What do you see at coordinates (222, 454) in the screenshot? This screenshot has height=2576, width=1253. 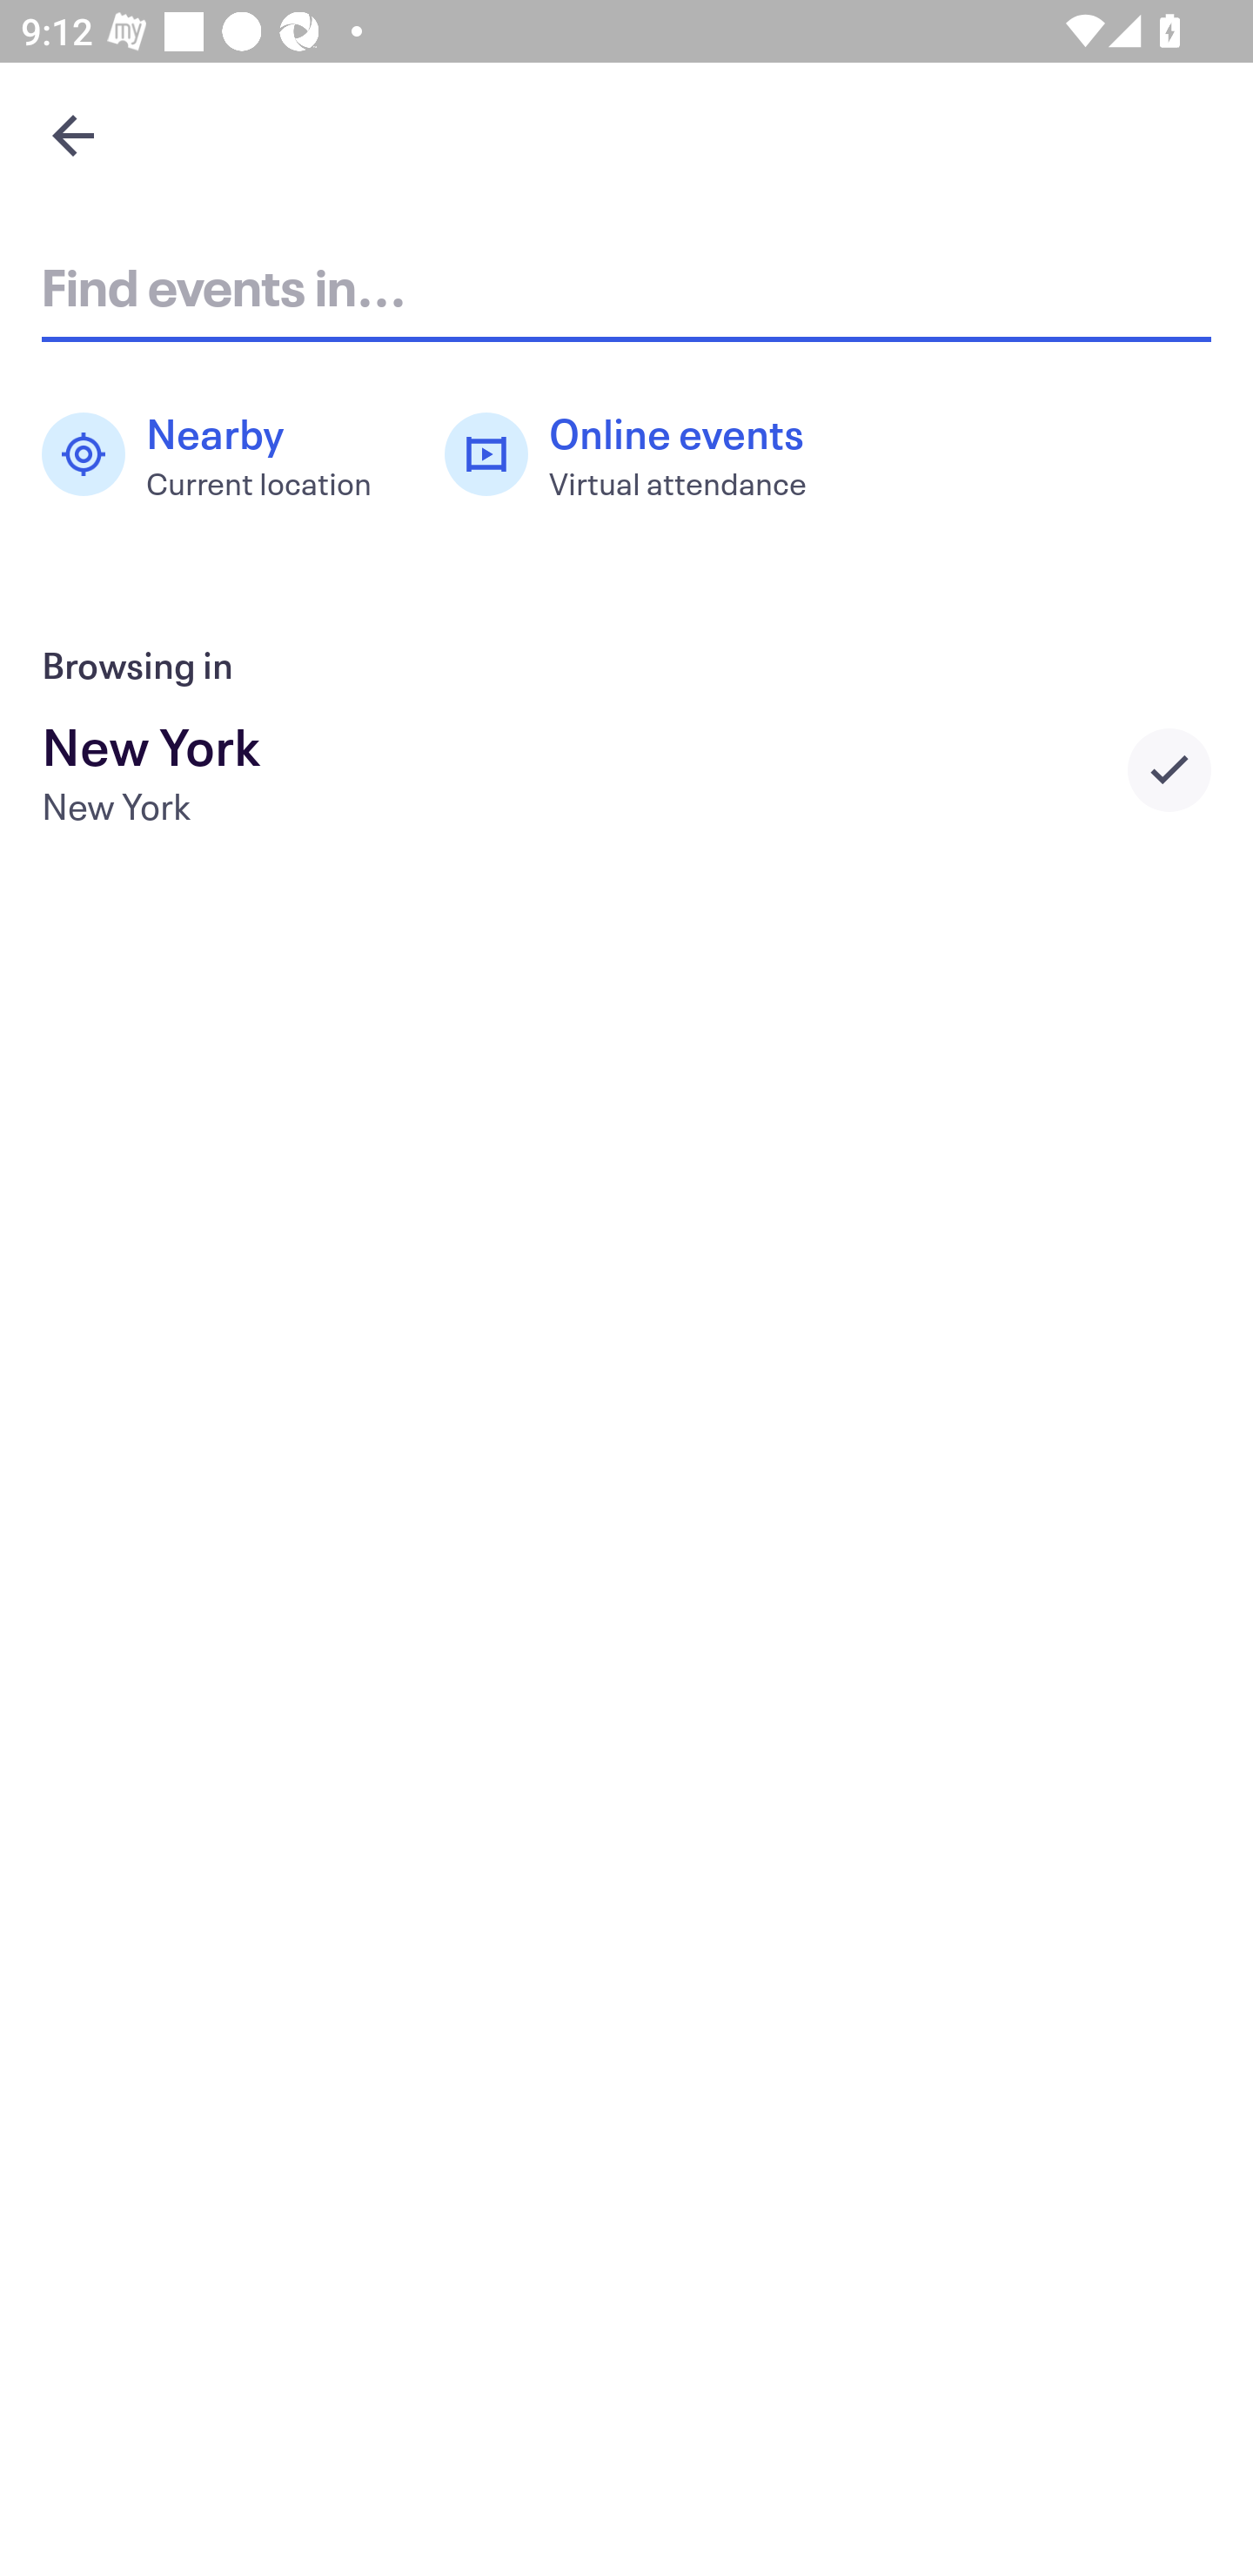 I see `Nearby Current location` at bounding box center [222, 454].